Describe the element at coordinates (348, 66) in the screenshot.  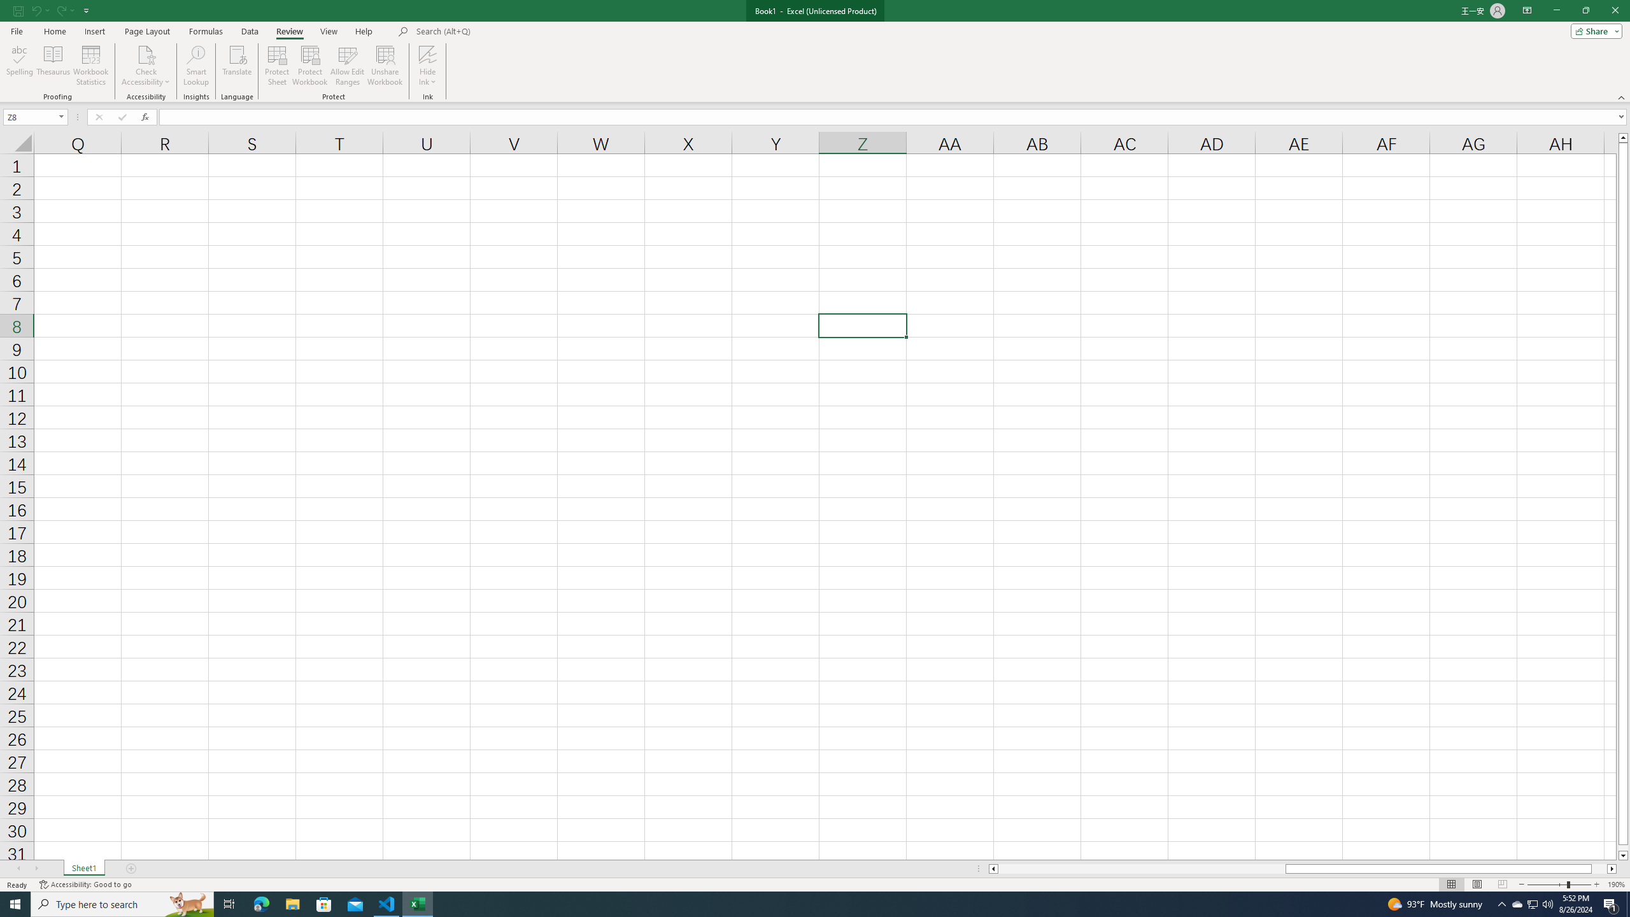
I see `Allow Edit Ranges` at that location.